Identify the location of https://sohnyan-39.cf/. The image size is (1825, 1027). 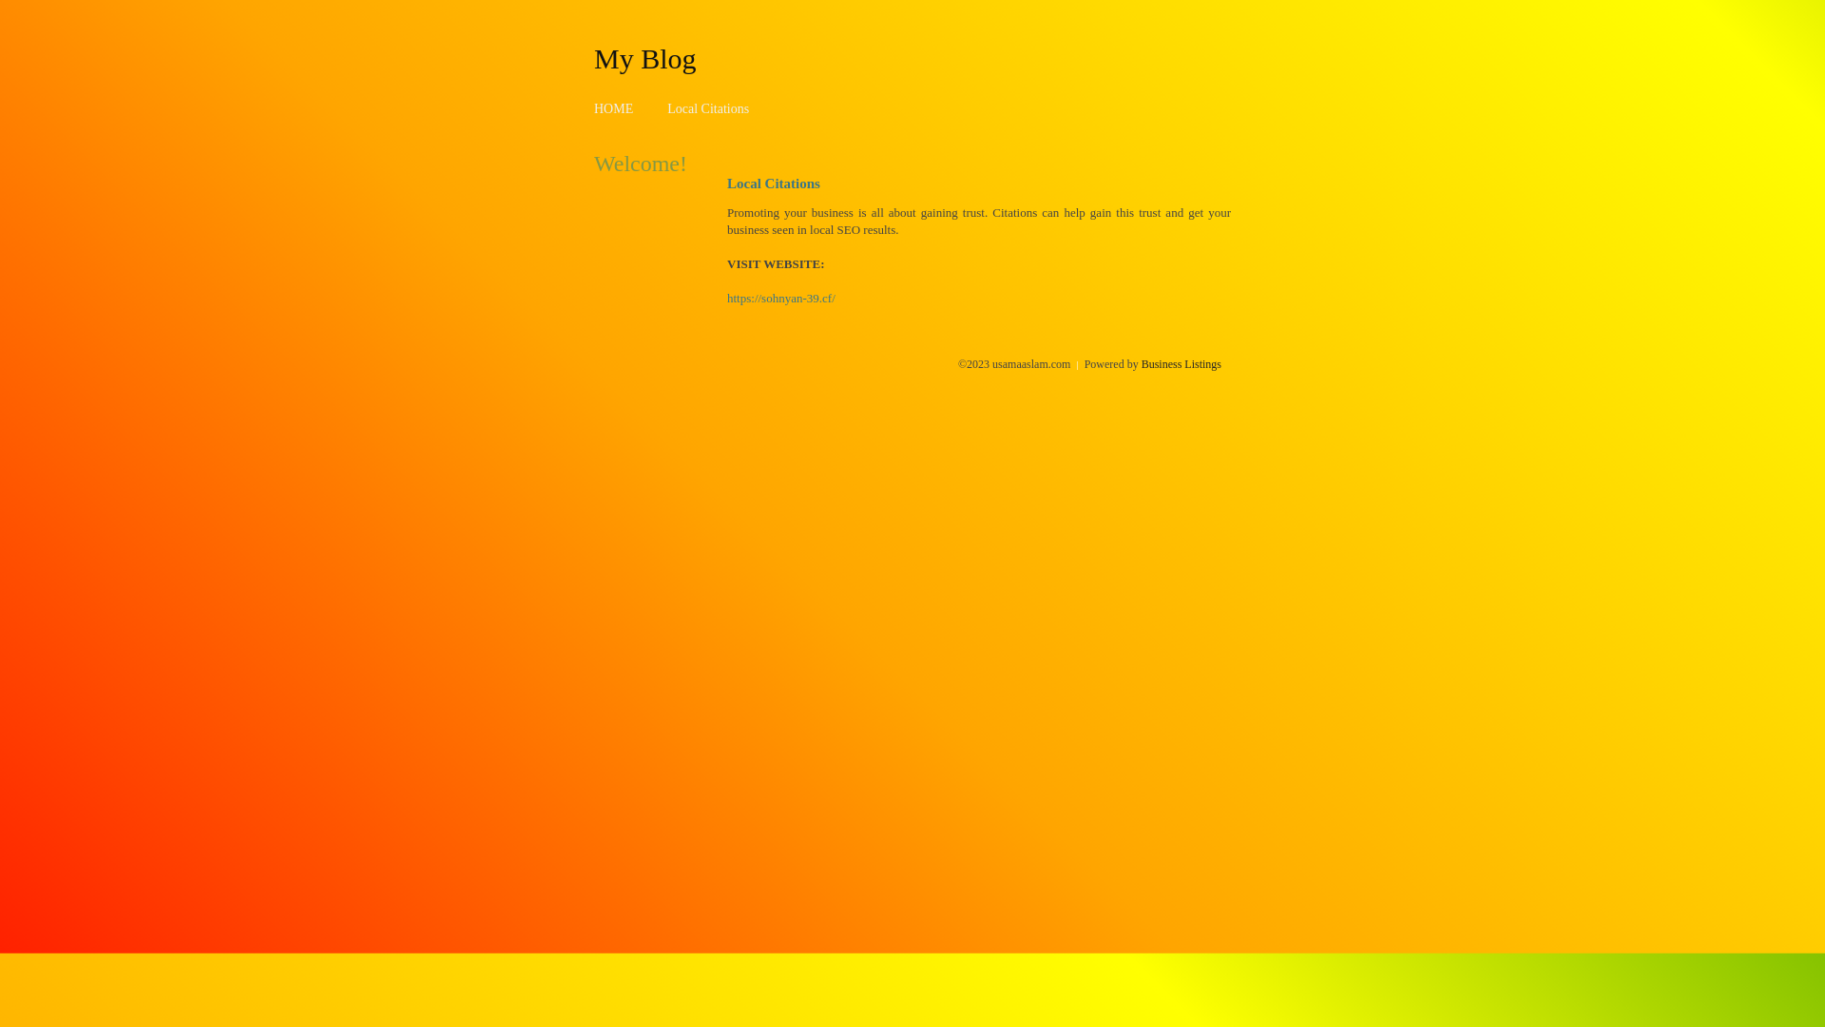
(781, 299).